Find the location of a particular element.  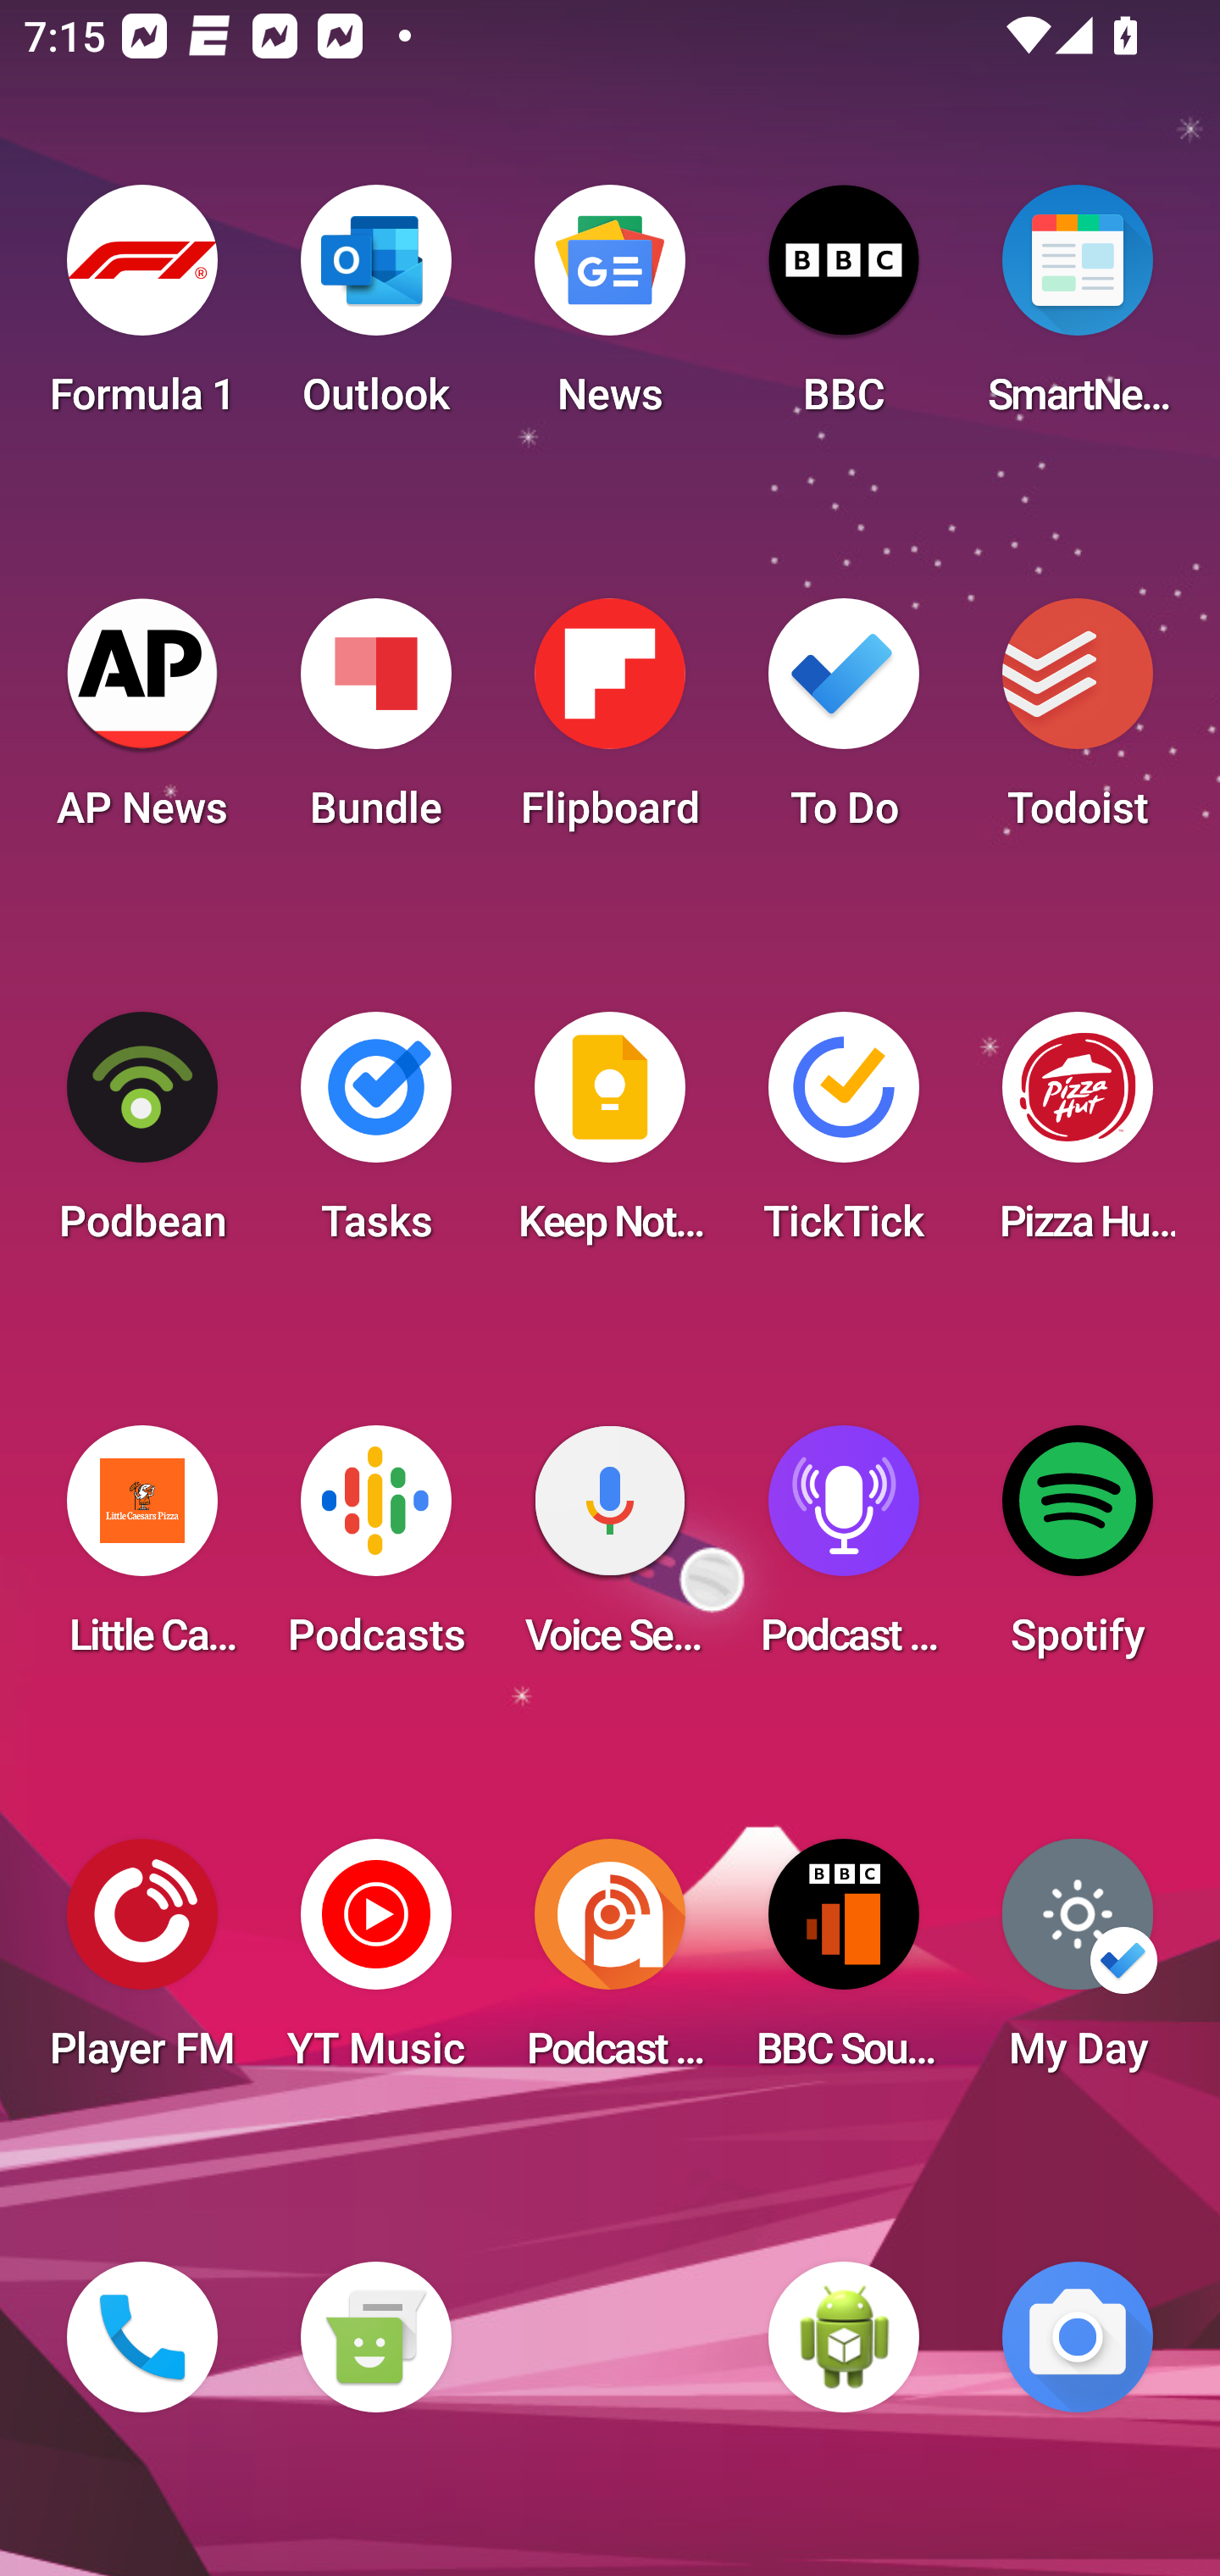

Tasks is located at coordinates (375, 1137).